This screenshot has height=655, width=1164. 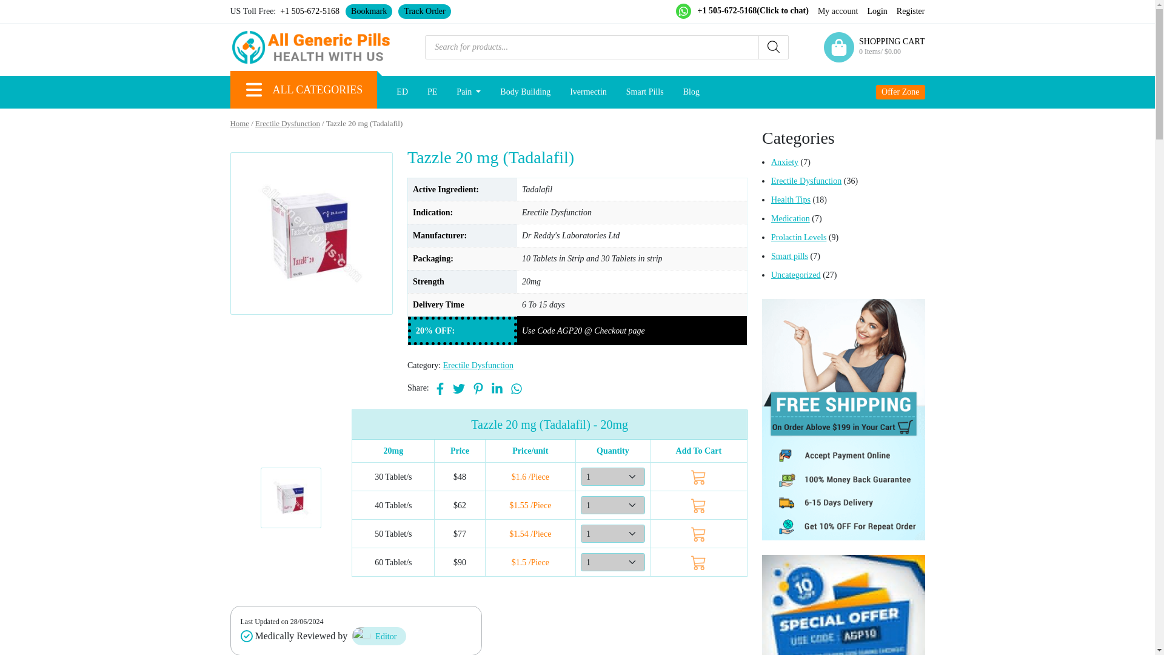 I want to click on Register, so click(x=911, y=11).